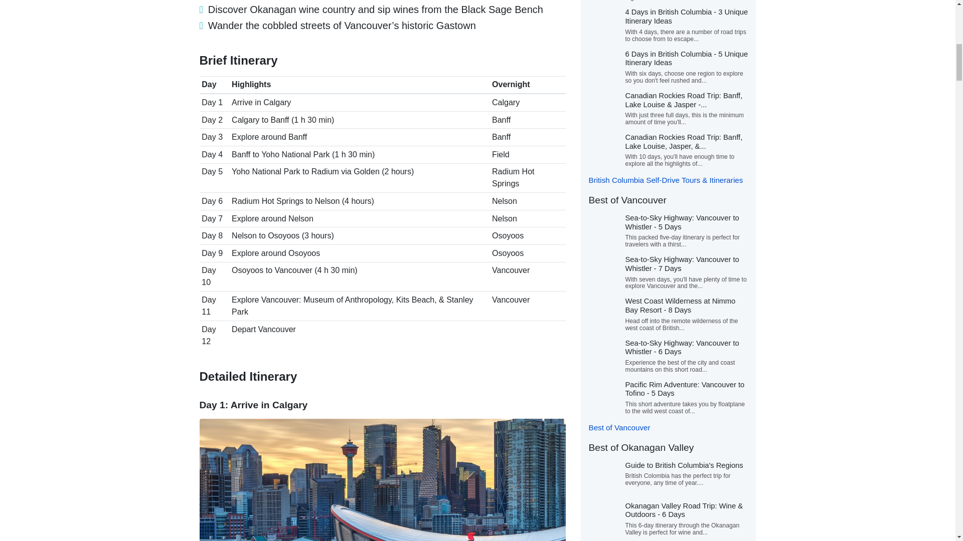 This screenshot has height=541, width=963. What do you see at coordinates (685, 389) in the screenshot?
I see `Pacific Rim Adventure: Vancouver to Tofino - 5 Days` at bounding box center [685, 389].